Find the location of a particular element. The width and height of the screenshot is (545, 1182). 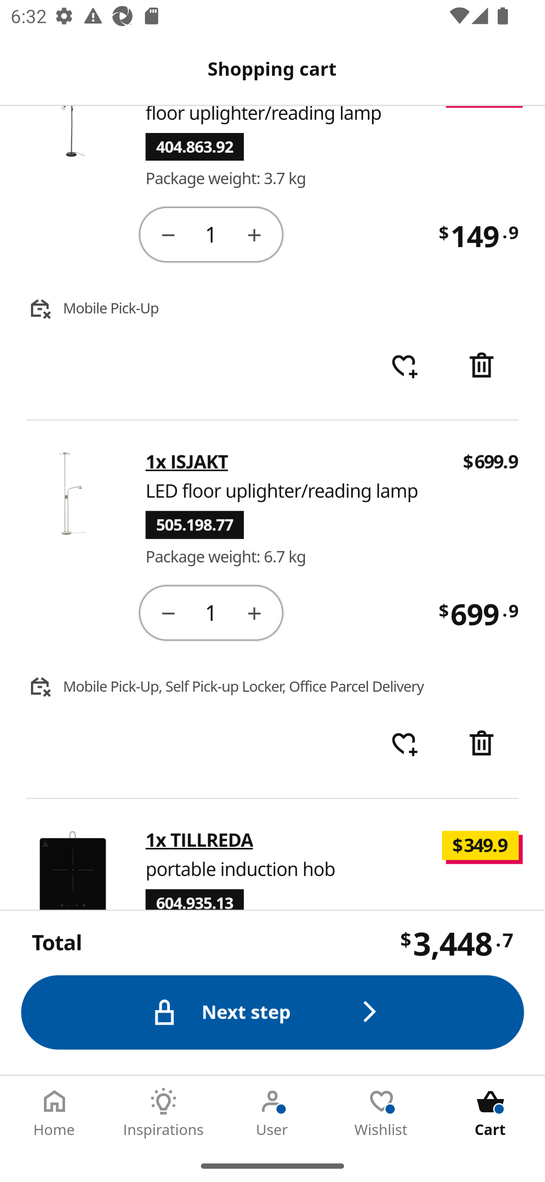

Cart
Tab 5 of 5 is located at coordinates (490, 1113).